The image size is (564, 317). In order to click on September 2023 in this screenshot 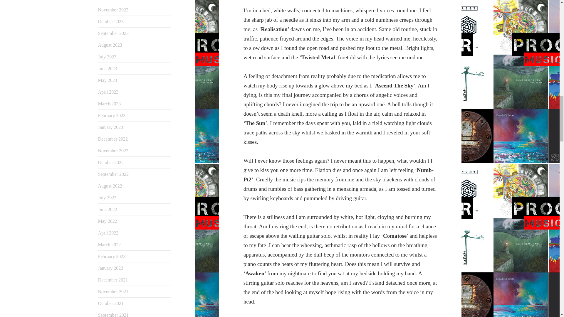, I will do `click(113, 33)`.